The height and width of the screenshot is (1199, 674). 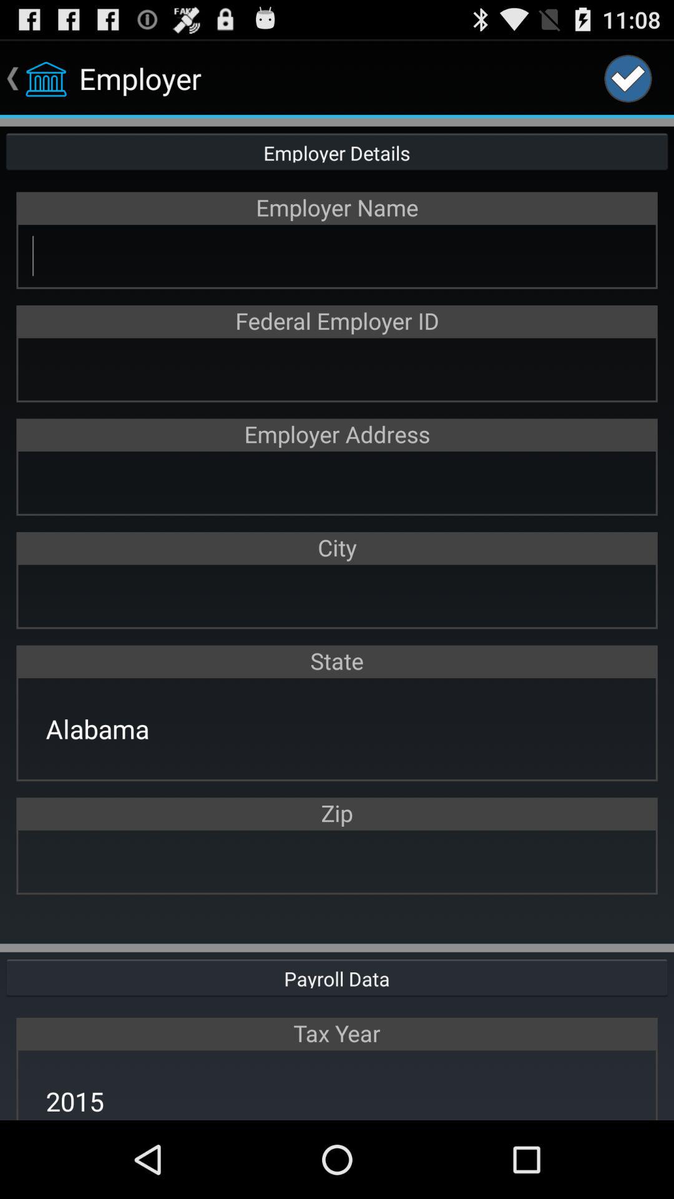 I want to click on enter employer 's name, so click(x=337, y=256).